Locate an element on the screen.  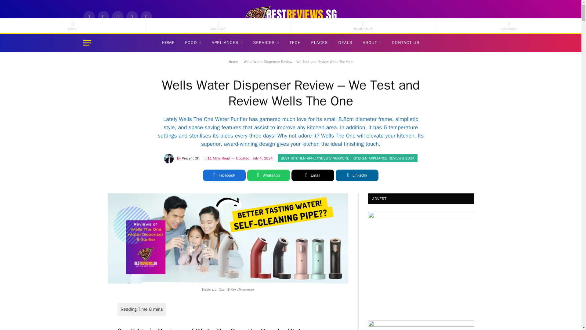
HOME is located at coordinates (168, 43).